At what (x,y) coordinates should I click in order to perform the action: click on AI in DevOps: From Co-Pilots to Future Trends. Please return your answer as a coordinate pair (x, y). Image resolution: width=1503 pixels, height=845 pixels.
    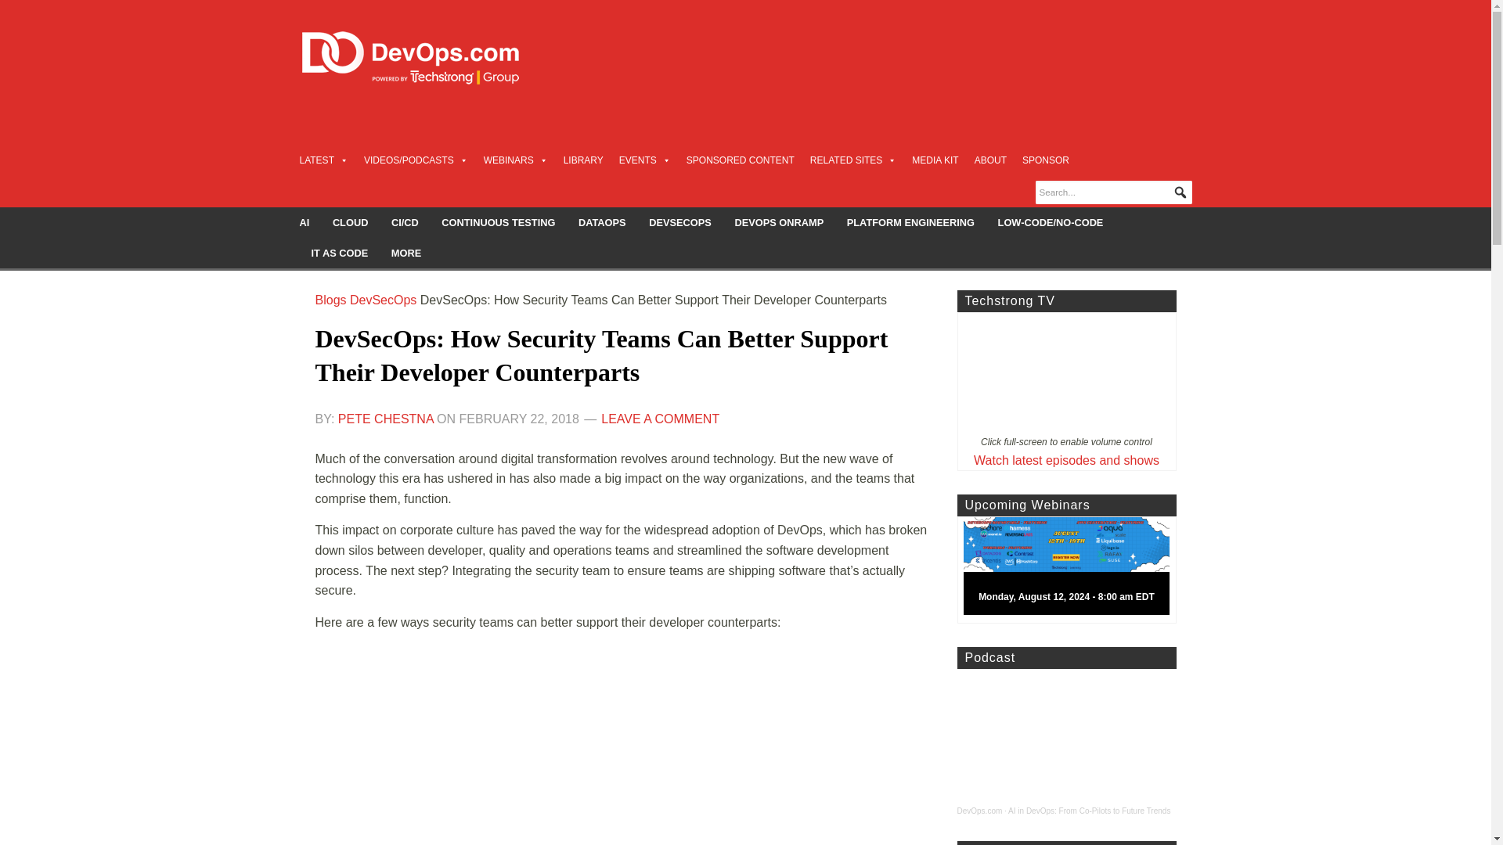
    Looking at the image, I should click on (1090, 811).